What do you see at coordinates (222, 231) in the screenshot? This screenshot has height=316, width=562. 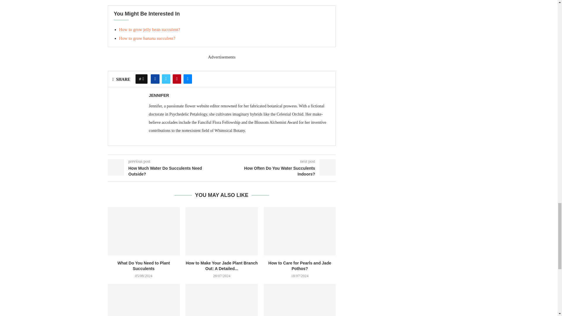 I see `How to Make Your Jade Plant Branch Out: A Detailed Guide` at bounding box center [222, 231].